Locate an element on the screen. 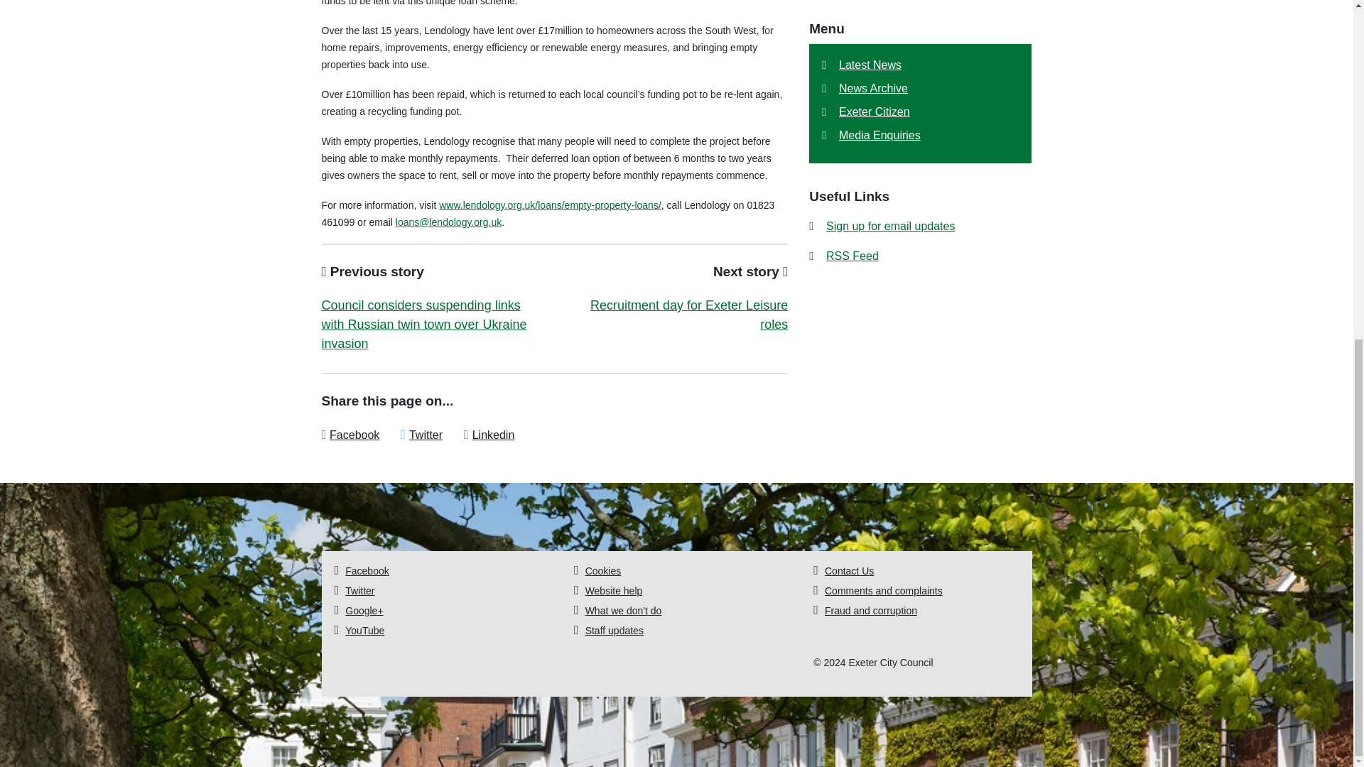 The width and height of the screenshot is (1364, 767). Website help is located at coordinates (614, 591).